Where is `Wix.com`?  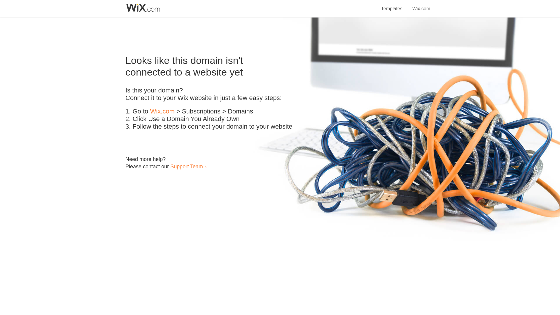
Wix.com is located at coordinates (162, 111).